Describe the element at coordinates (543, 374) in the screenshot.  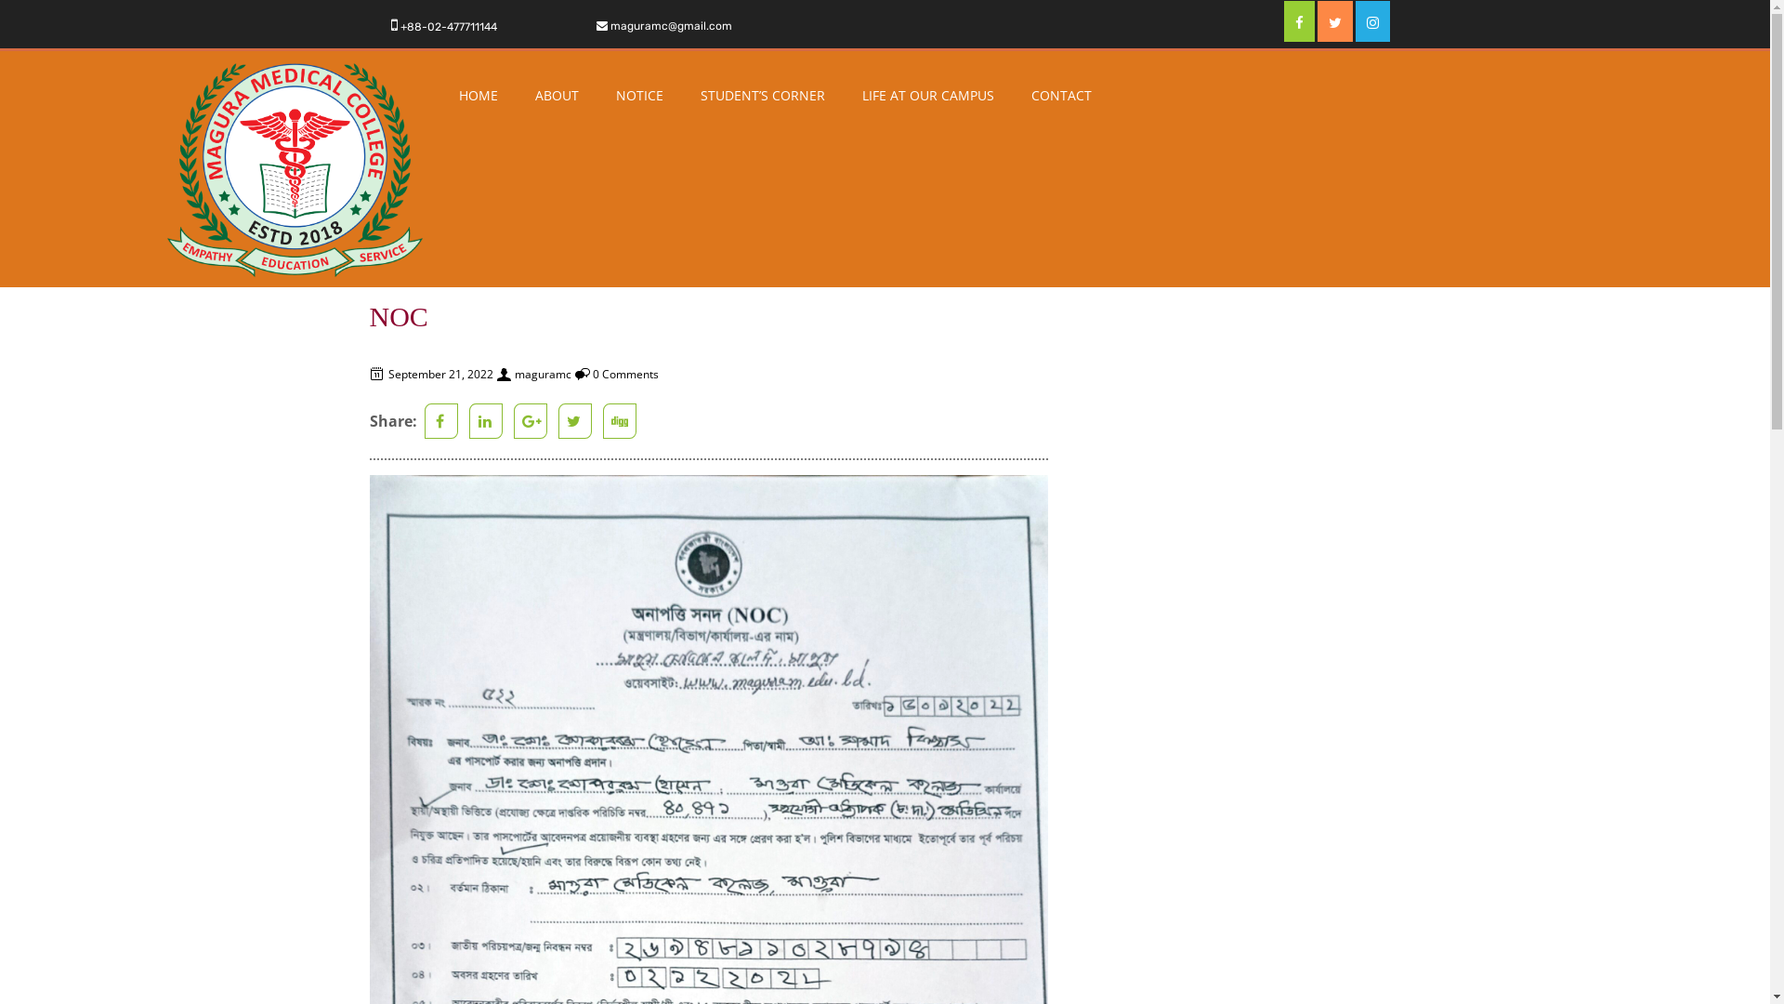
I see `maguramc` at that location.